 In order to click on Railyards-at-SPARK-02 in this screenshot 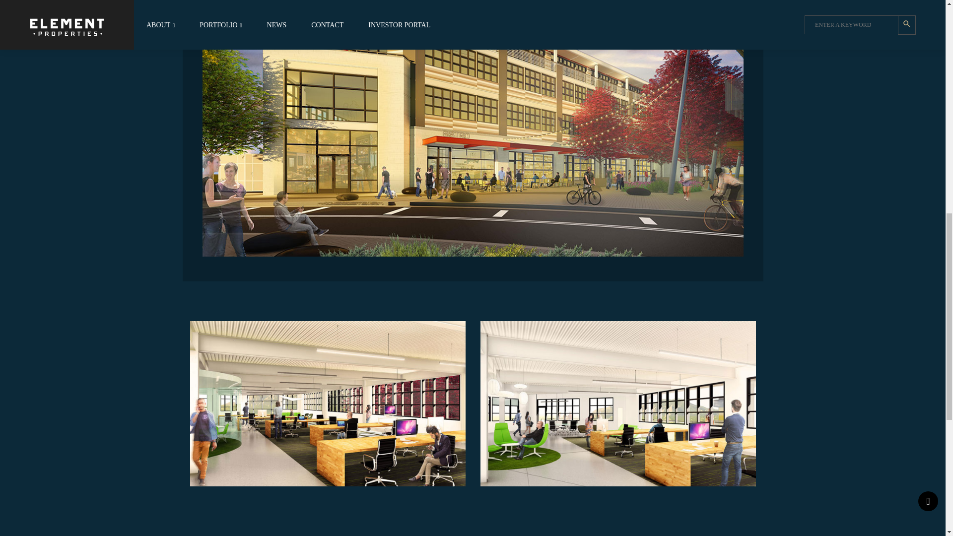, I will do `click(617, 403)`.